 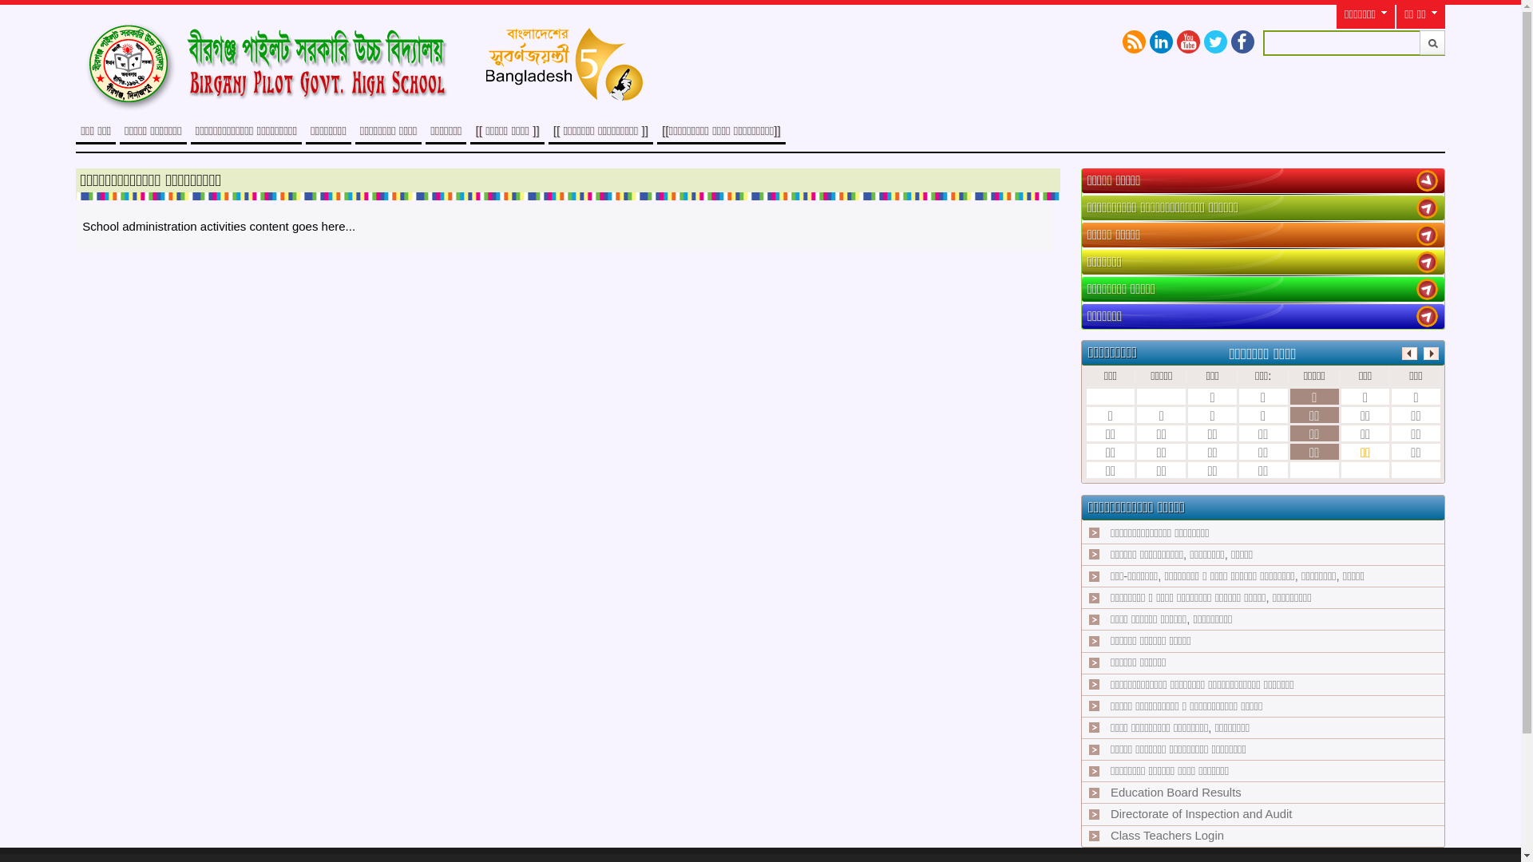 What do you see at coordinates (1428, 180) in the screenshot?
I see ` ` at bounding box center [1428, 180].